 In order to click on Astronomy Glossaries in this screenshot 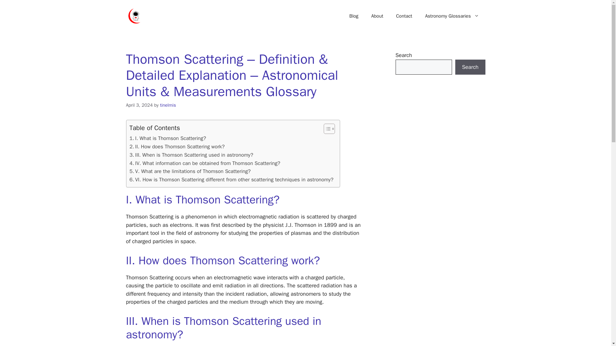, I will do `click(452, 16)`.